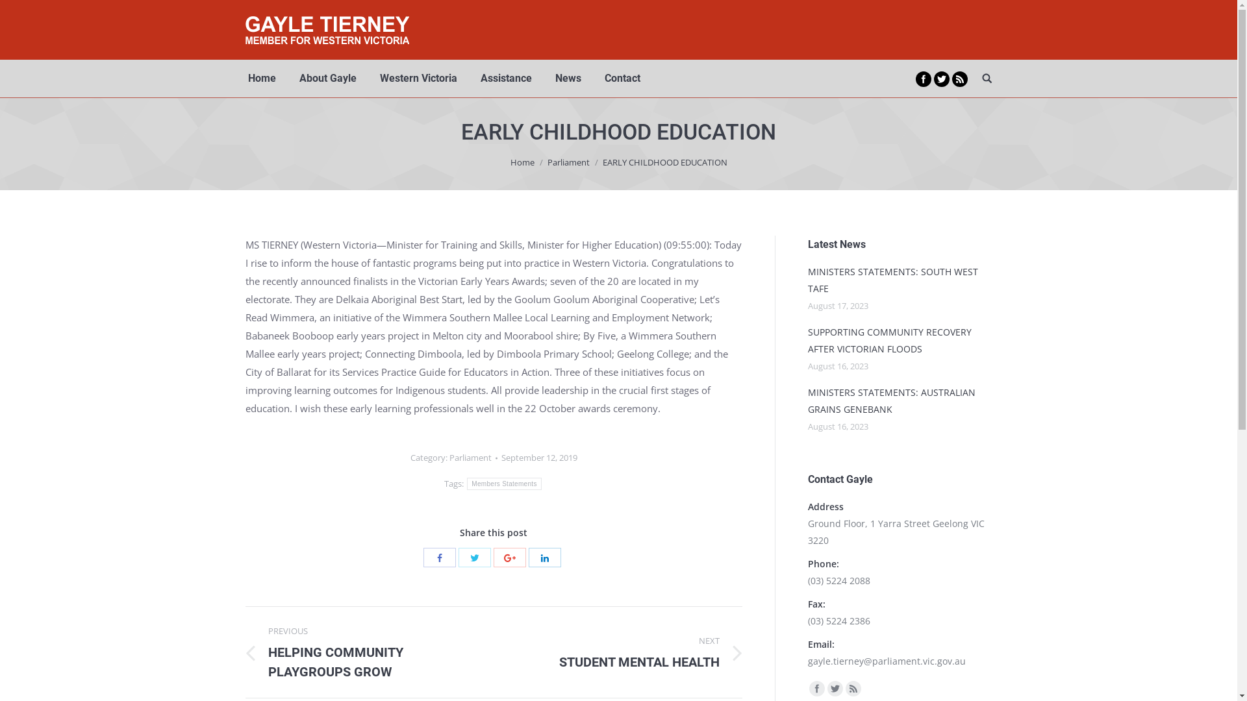  Describe the element at coordinates (627, 652) in the screenshot. I see `NEXT
Next post:
STUDENT MENTAL HEALTH` at that location.